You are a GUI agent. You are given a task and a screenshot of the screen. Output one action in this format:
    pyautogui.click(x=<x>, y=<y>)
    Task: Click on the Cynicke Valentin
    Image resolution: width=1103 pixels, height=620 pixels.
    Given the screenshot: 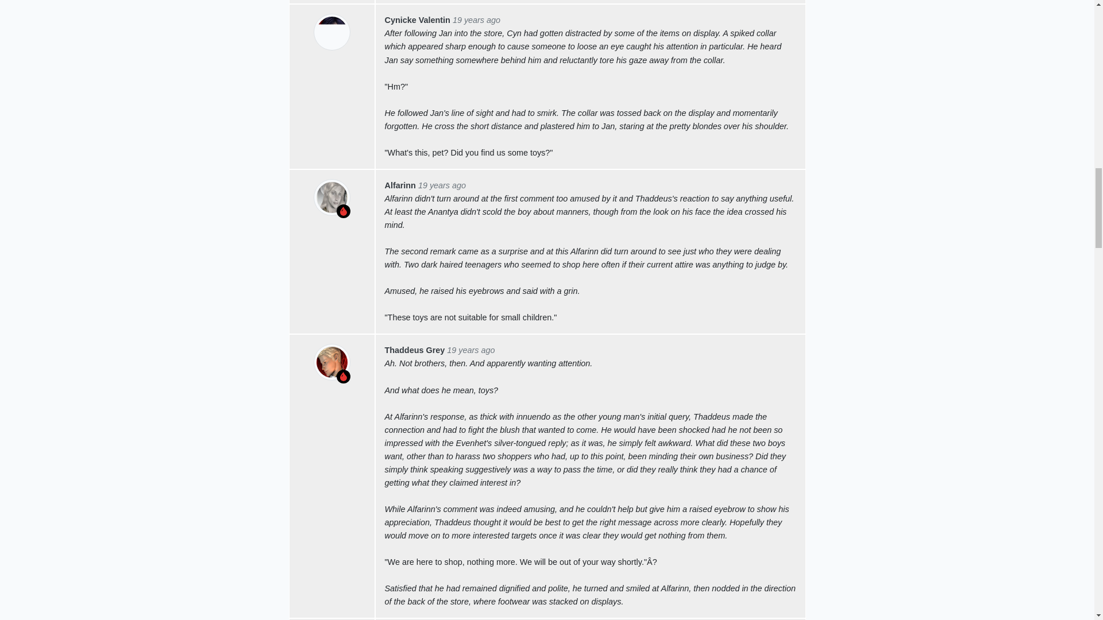 What is the action you would take?
    pyautogui.click(x=417, y=20)
    